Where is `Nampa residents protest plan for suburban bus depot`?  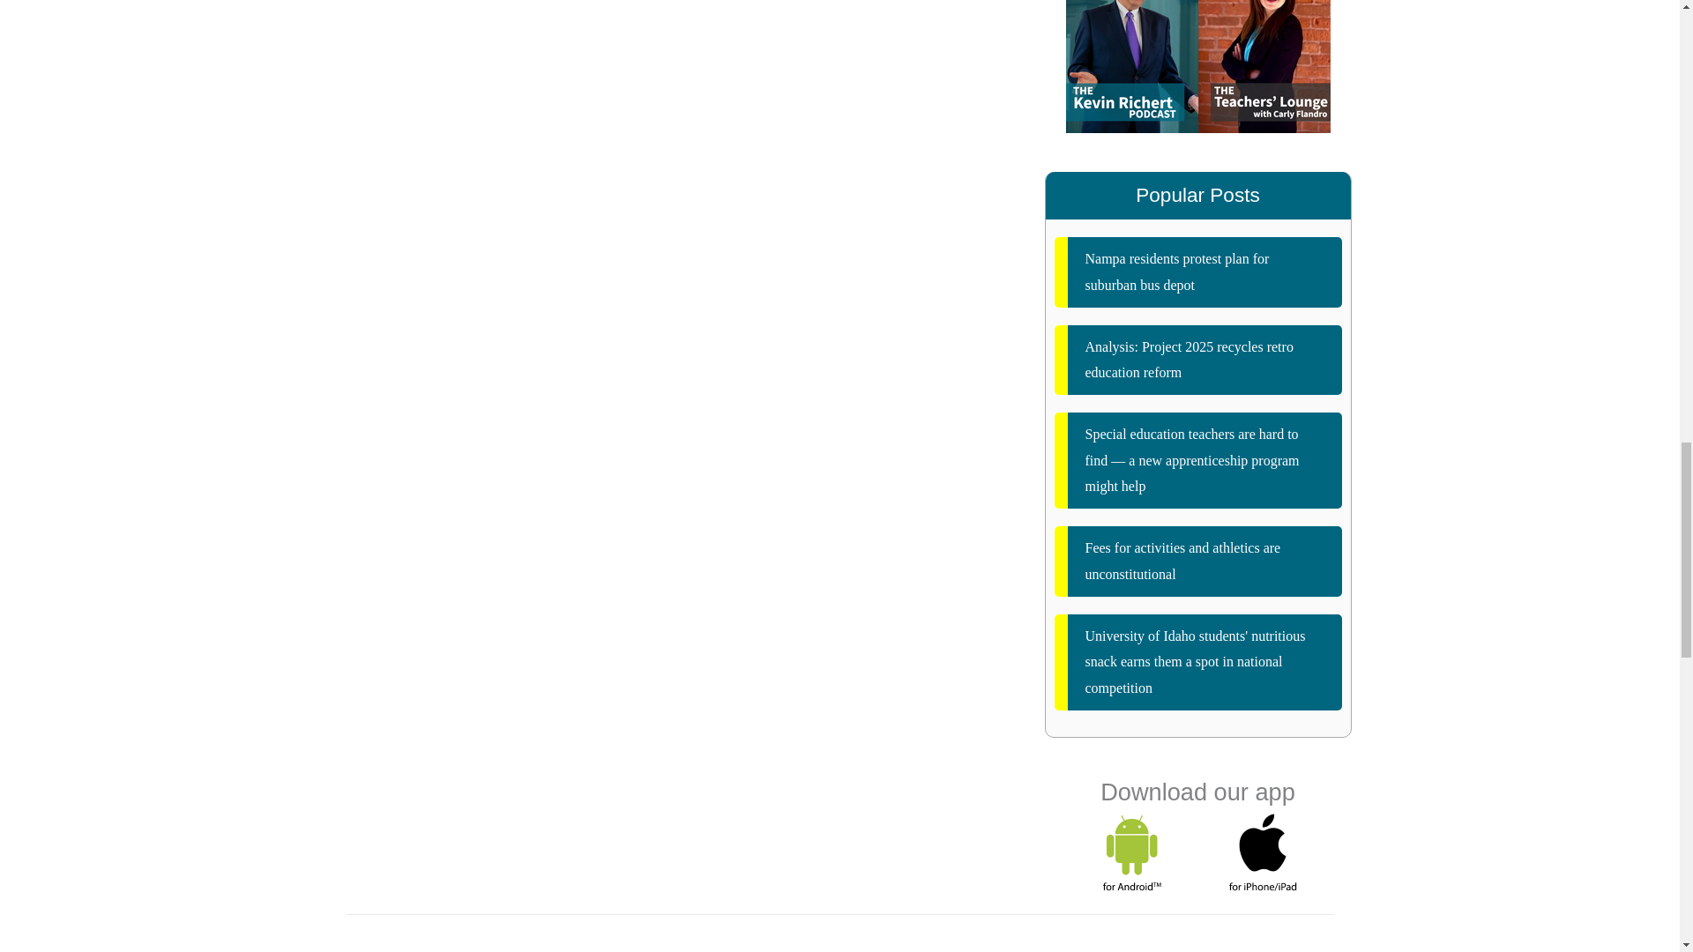 Nampa residents protest plan for suburban bus depot is located at coordinates (1198, 271).